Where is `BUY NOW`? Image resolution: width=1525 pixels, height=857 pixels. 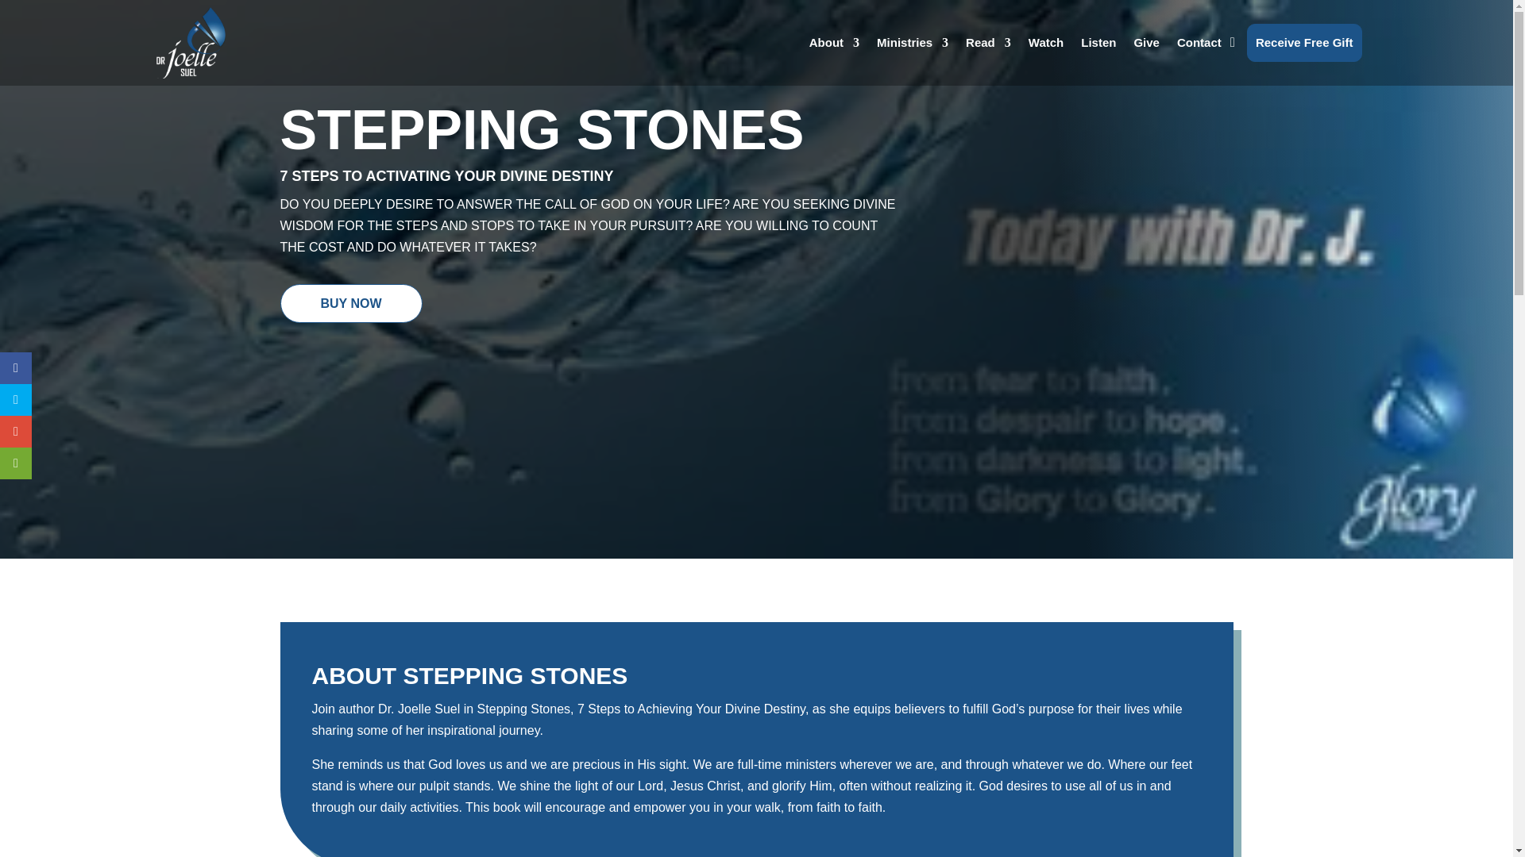 BUY NOW is located at coordinates (350, 303).